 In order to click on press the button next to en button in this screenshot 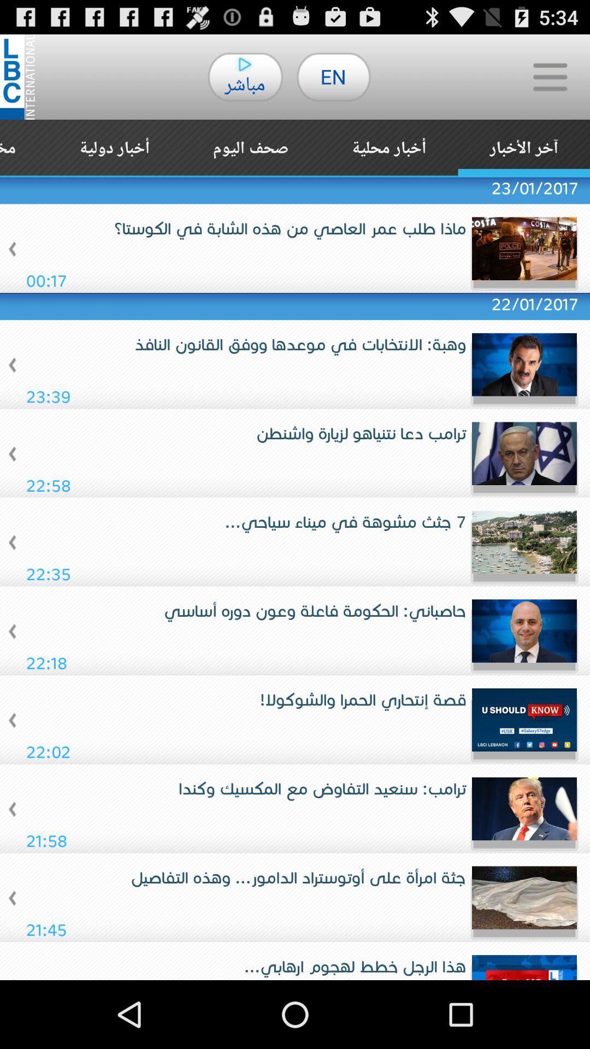, I will do `click(550, 76)`.